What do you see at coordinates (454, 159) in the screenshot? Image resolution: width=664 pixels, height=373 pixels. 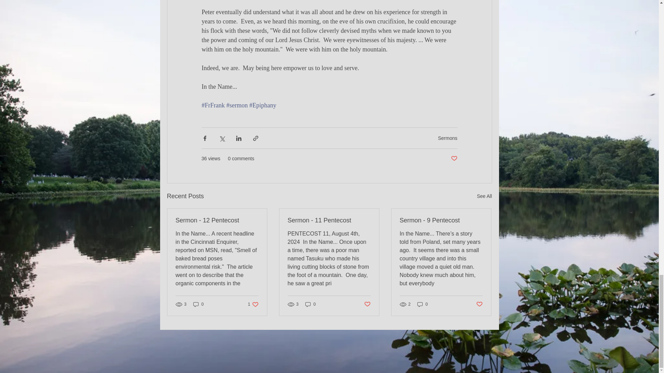 I see `Post not marked as liked` at bounding box center [454, 159].